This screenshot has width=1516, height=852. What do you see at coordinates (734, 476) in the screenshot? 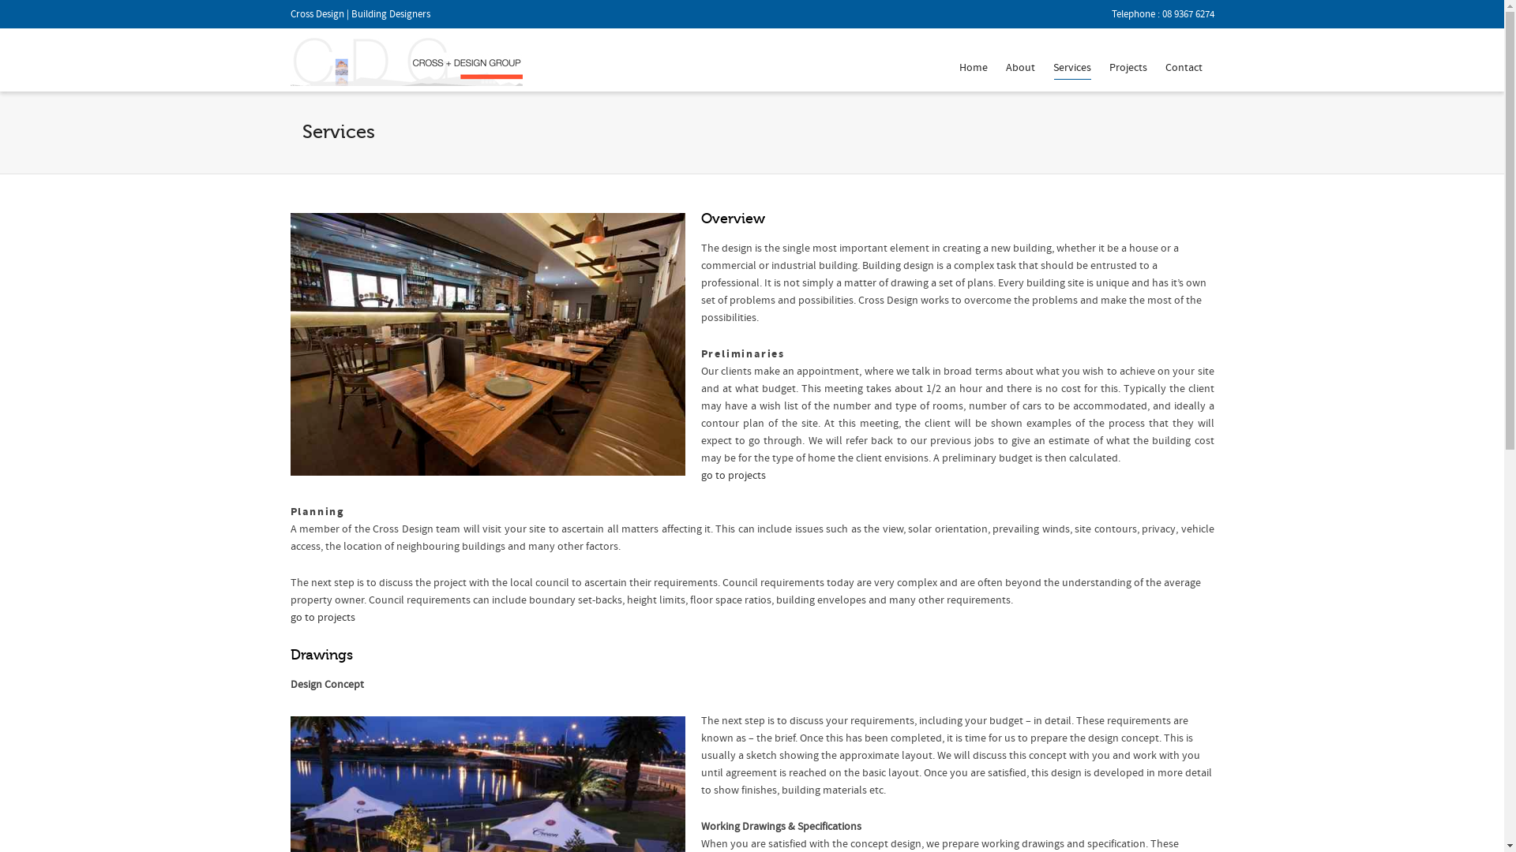
I see `go to projects` at bounding box center [734, 476].